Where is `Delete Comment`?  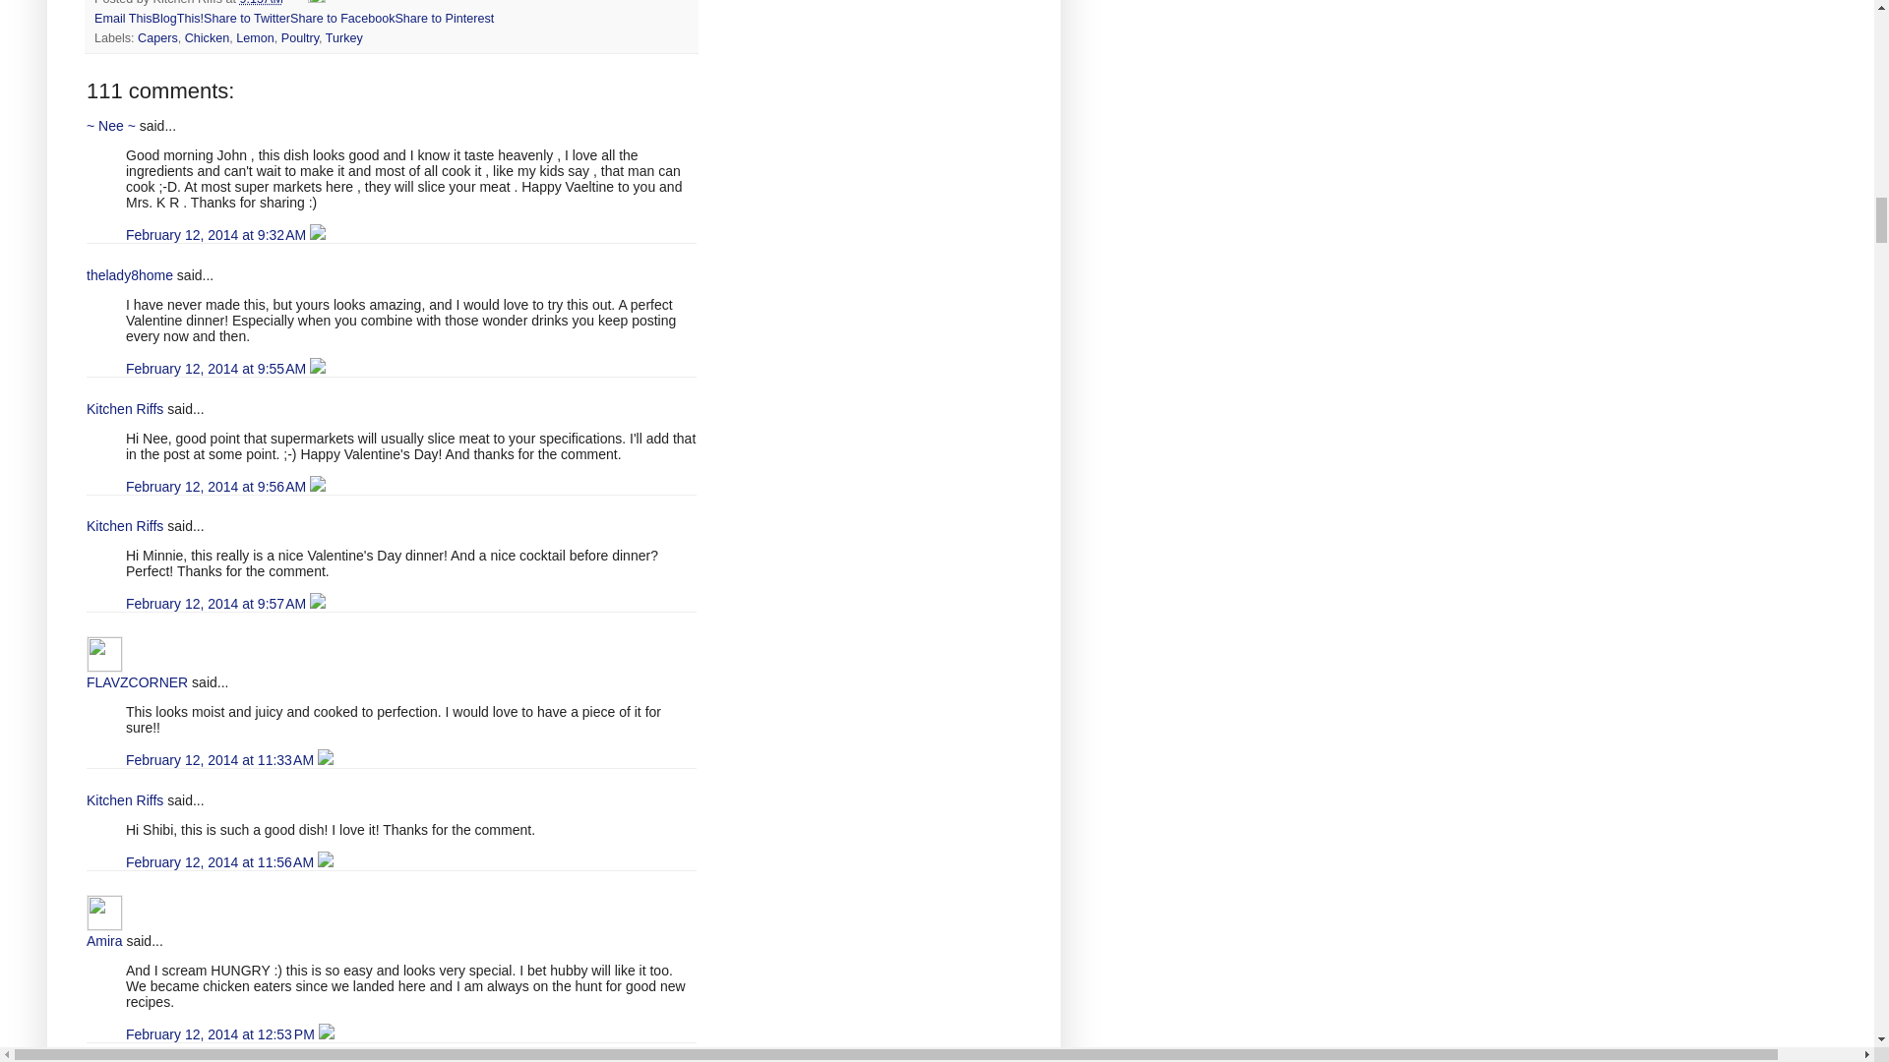 Delete Comment is located at coordinates (317, 235).